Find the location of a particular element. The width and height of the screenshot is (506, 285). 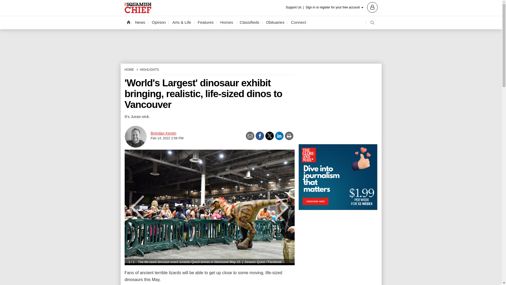

Sign in or register for your free account is located at coordinates (342, 7).